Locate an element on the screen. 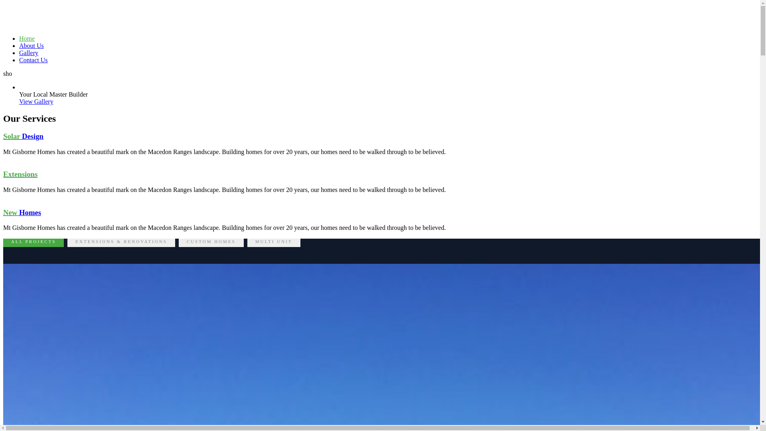 This screenshot has height=431, width=766. Solar Design is located at coordinates (23, 136).